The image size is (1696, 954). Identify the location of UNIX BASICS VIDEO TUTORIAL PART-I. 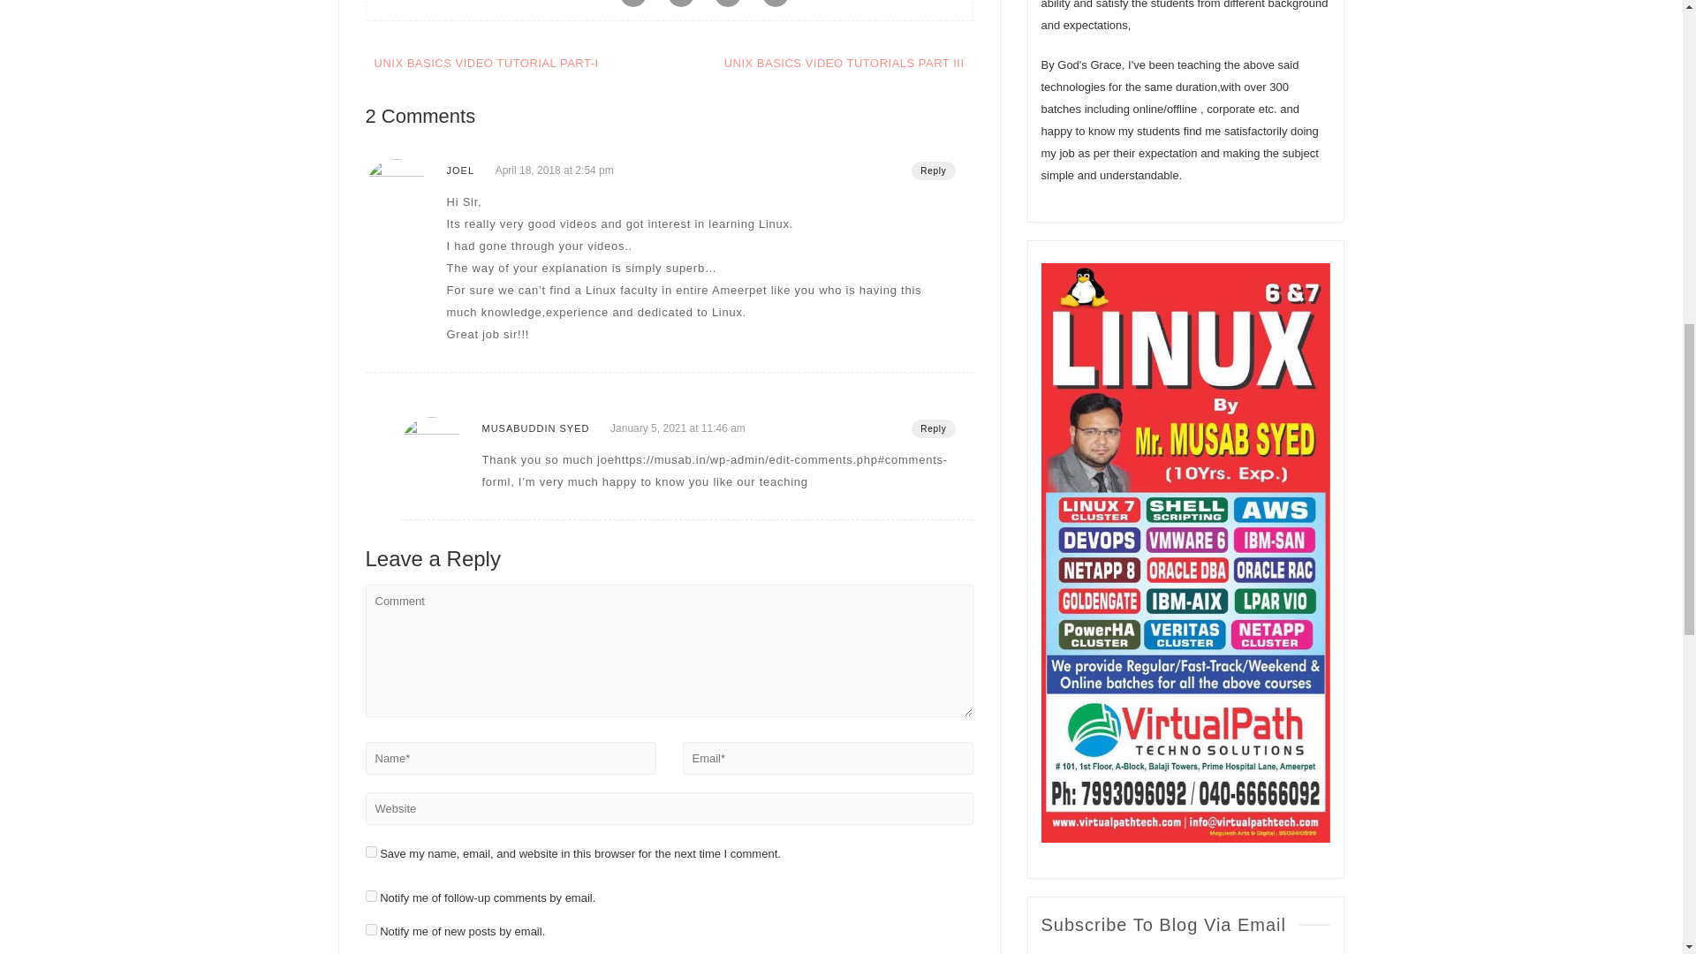
(486, 62).